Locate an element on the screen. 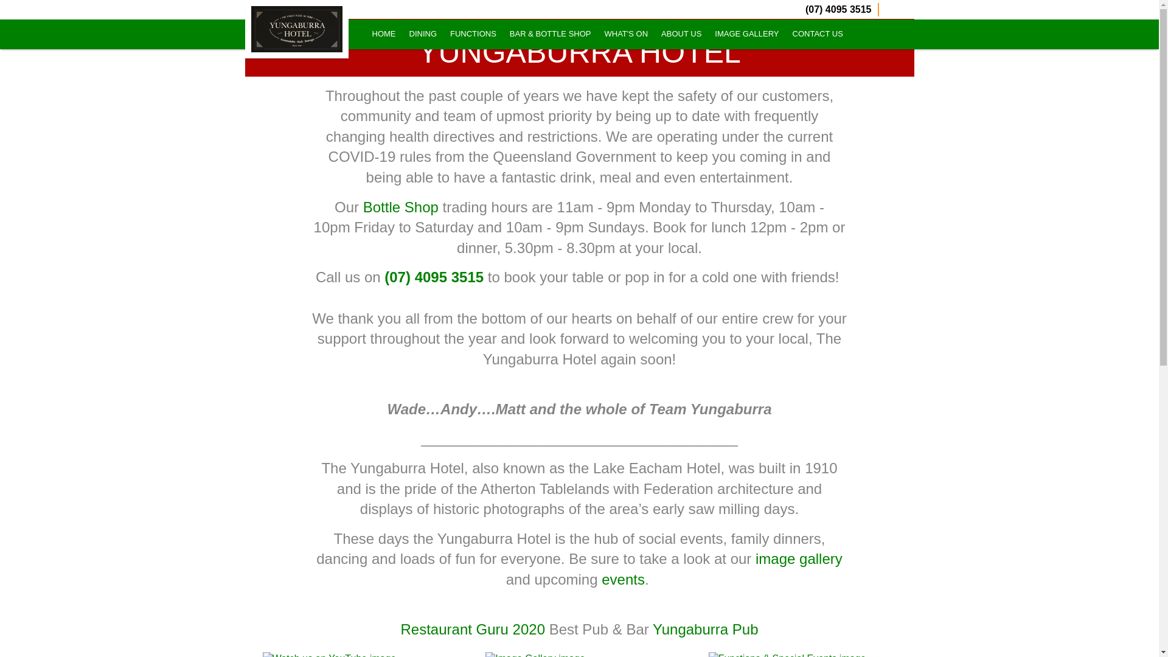 This screenshot has height=657, width=1168. Yungaburra Pub is located at coordinates (706, 629).